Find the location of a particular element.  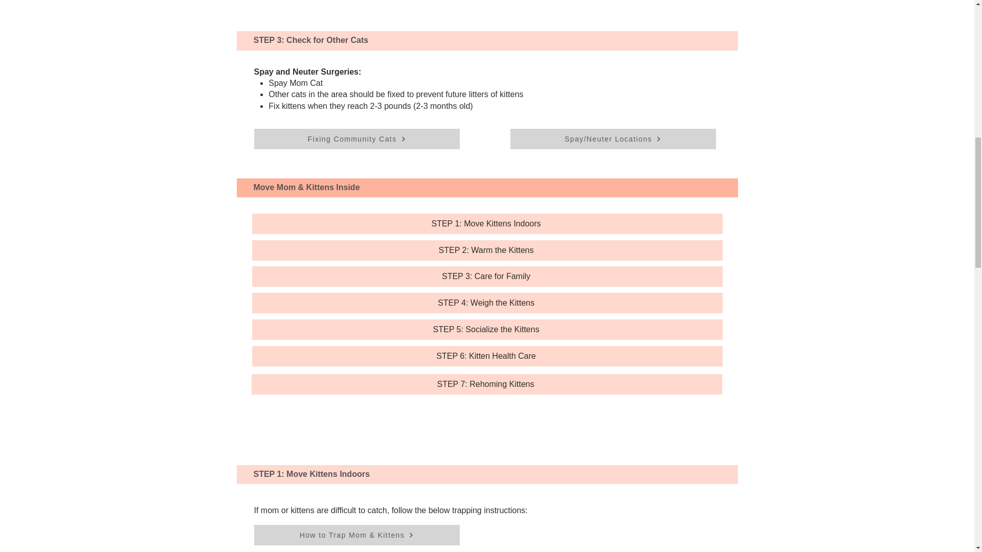

STEP 1: Move Kittens Indoors is located at coordinates (486, 223).